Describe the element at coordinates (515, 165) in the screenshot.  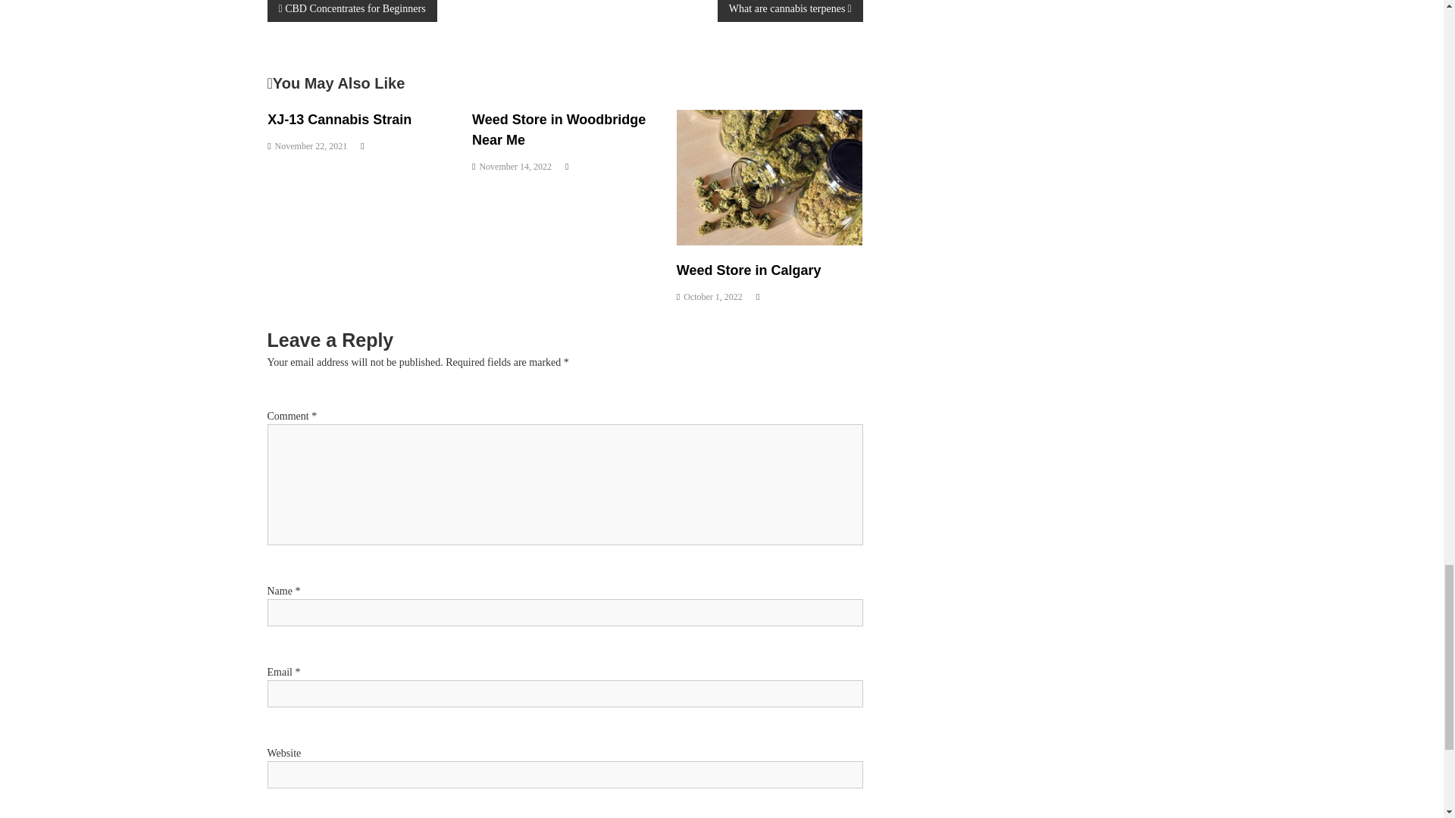
I see `November 14, 2022` at that location.